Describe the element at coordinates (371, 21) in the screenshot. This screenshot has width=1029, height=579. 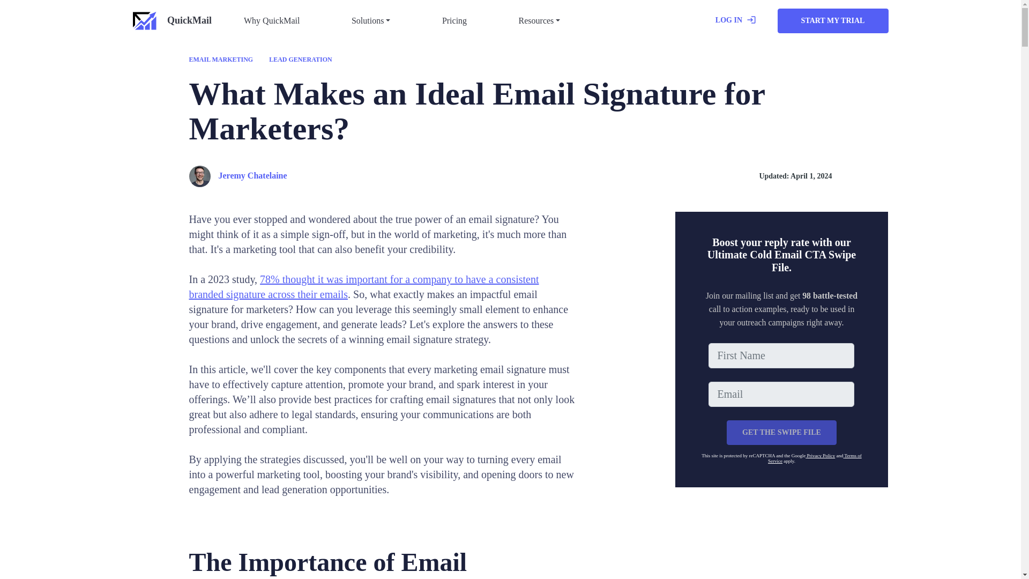
I see `Solutions` at that location.